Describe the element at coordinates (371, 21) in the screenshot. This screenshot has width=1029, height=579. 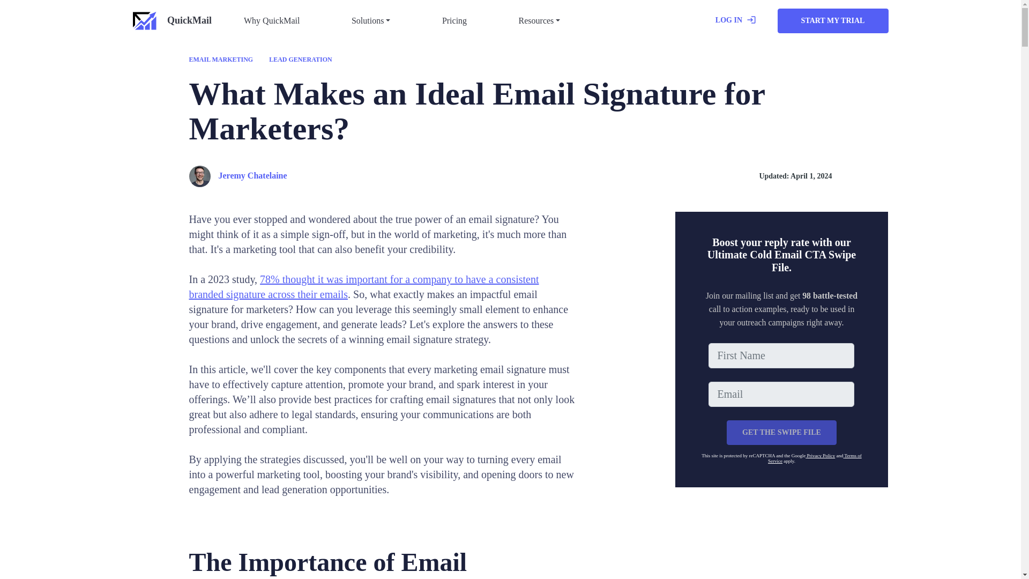
I see `Solutions` at that location.